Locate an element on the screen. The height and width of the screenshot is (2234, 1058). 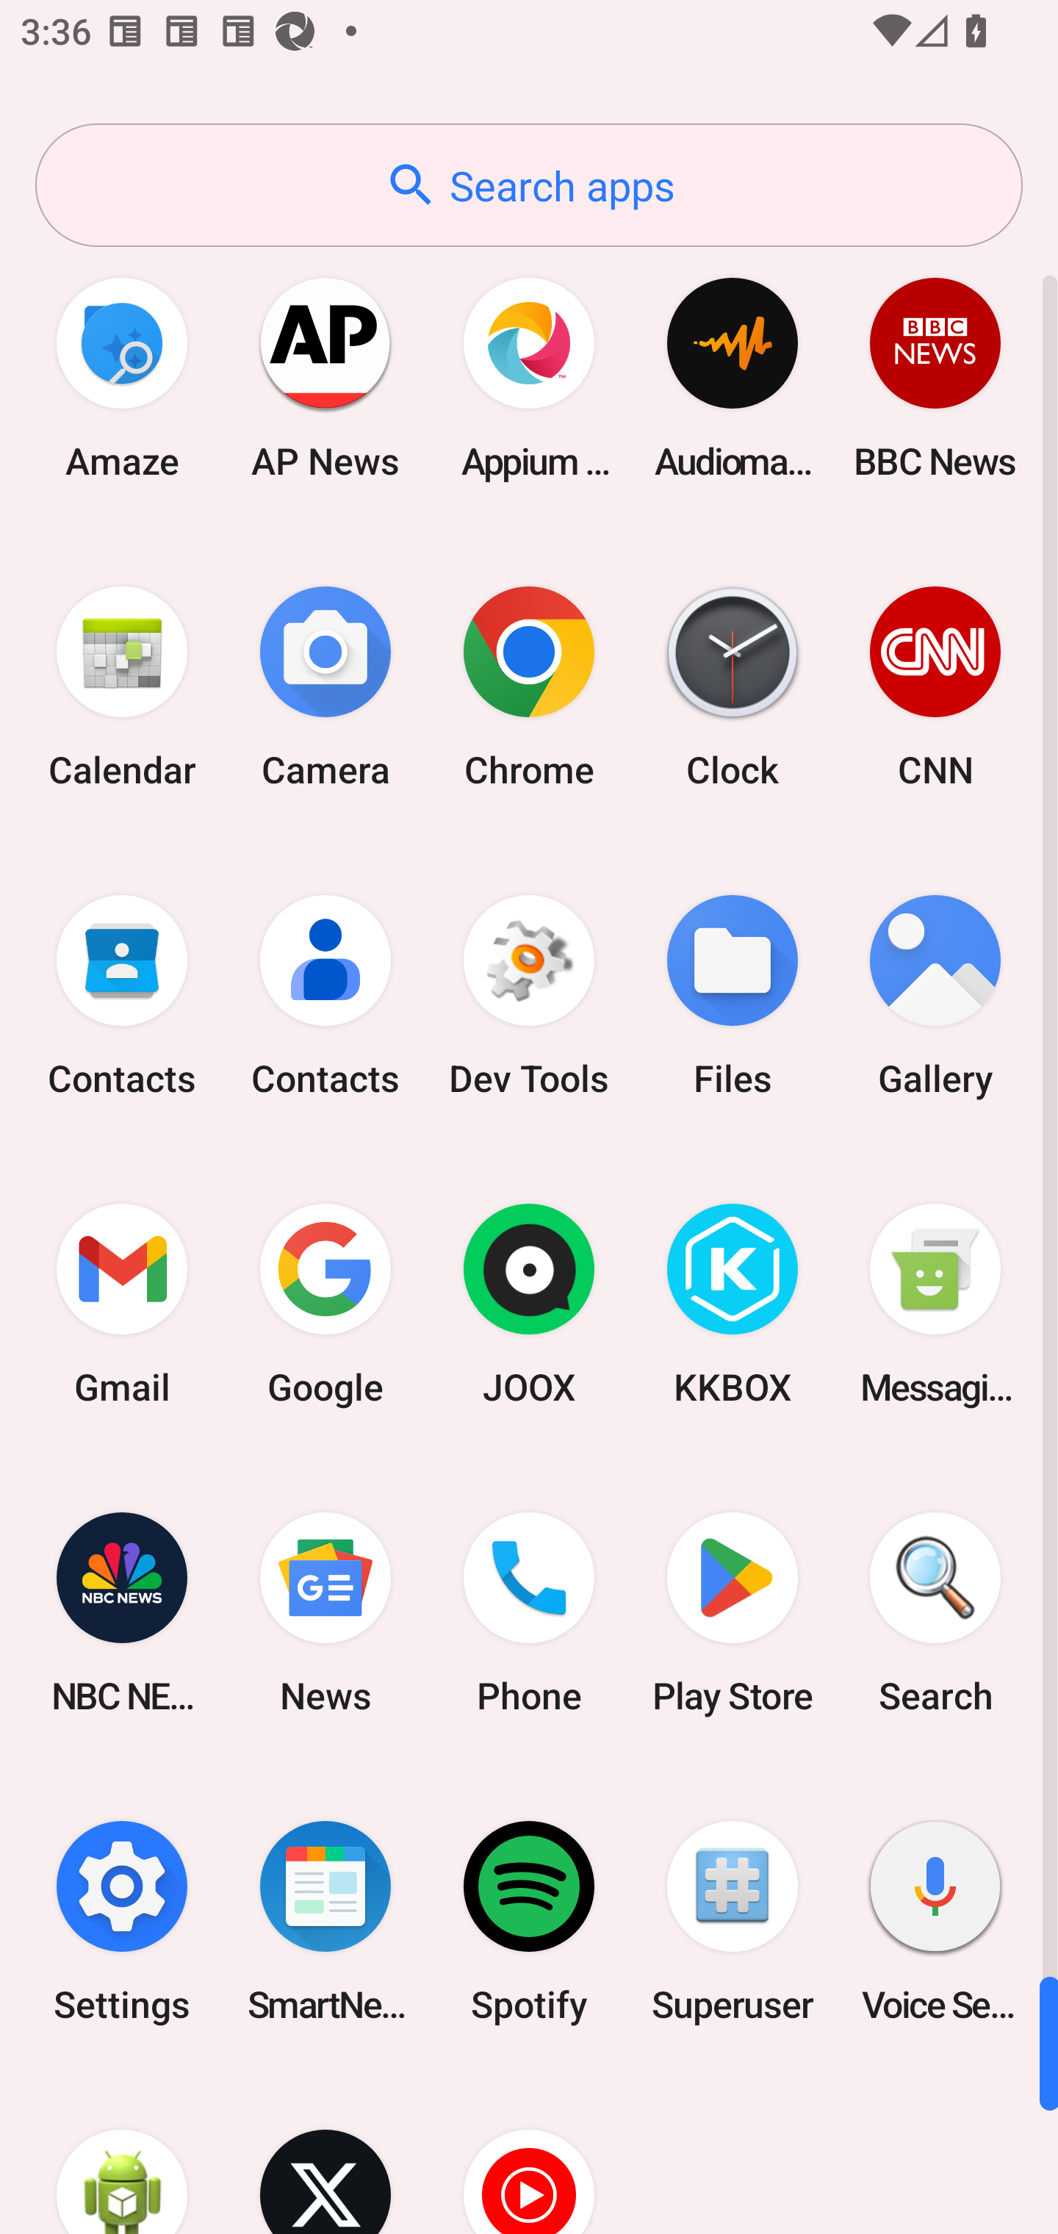
Phone is located at coordinates (529, 1612).